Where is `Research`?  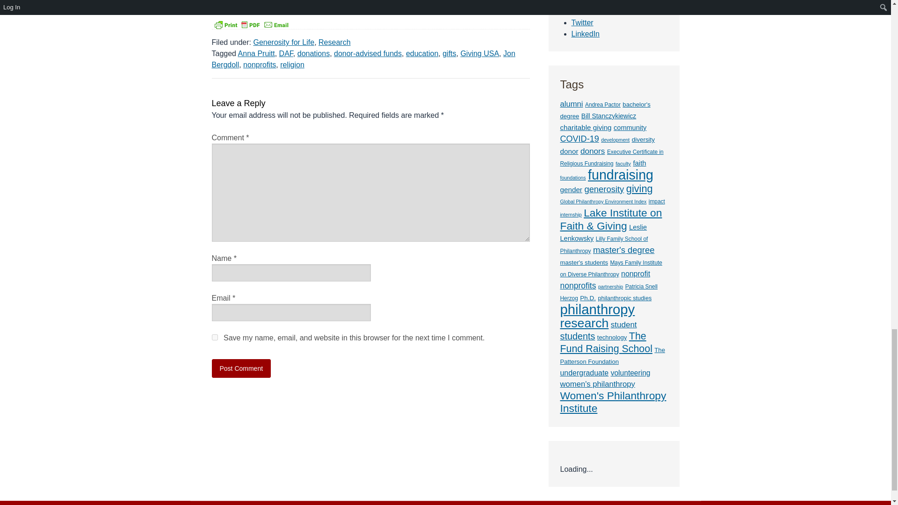 Research is located at coordinates (334, 42).